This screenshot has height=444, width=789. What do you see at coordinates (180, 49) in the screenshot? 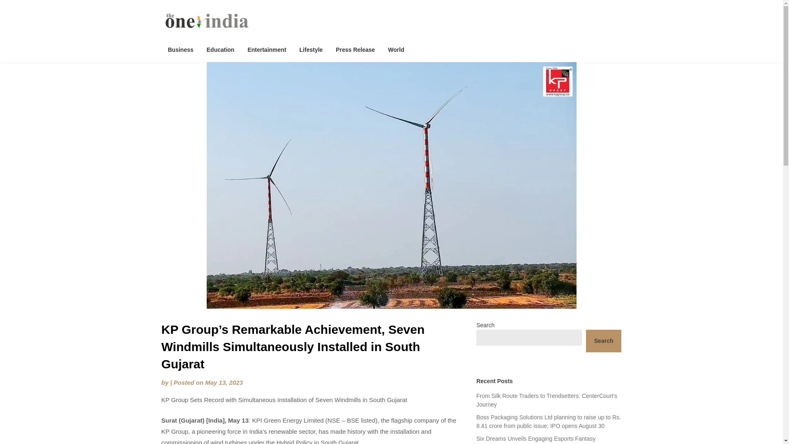
I see `Business` at bounding box center [180, 49].